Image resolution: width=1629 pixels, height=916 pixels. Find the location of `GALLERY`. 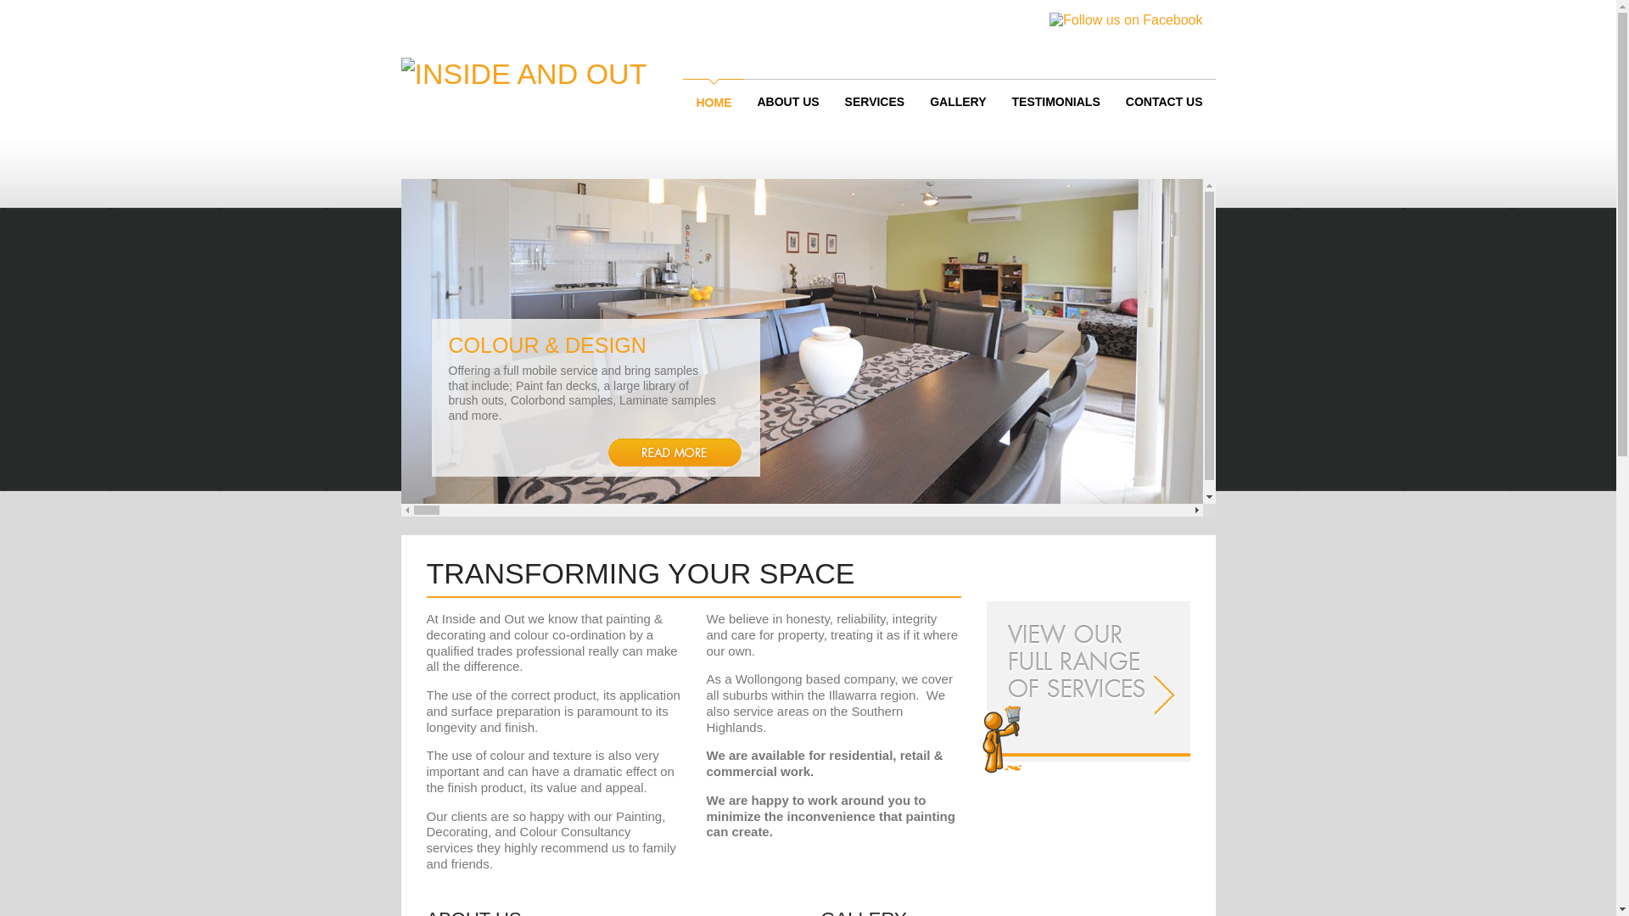

GALLERY is located at coordinates (958, 102).